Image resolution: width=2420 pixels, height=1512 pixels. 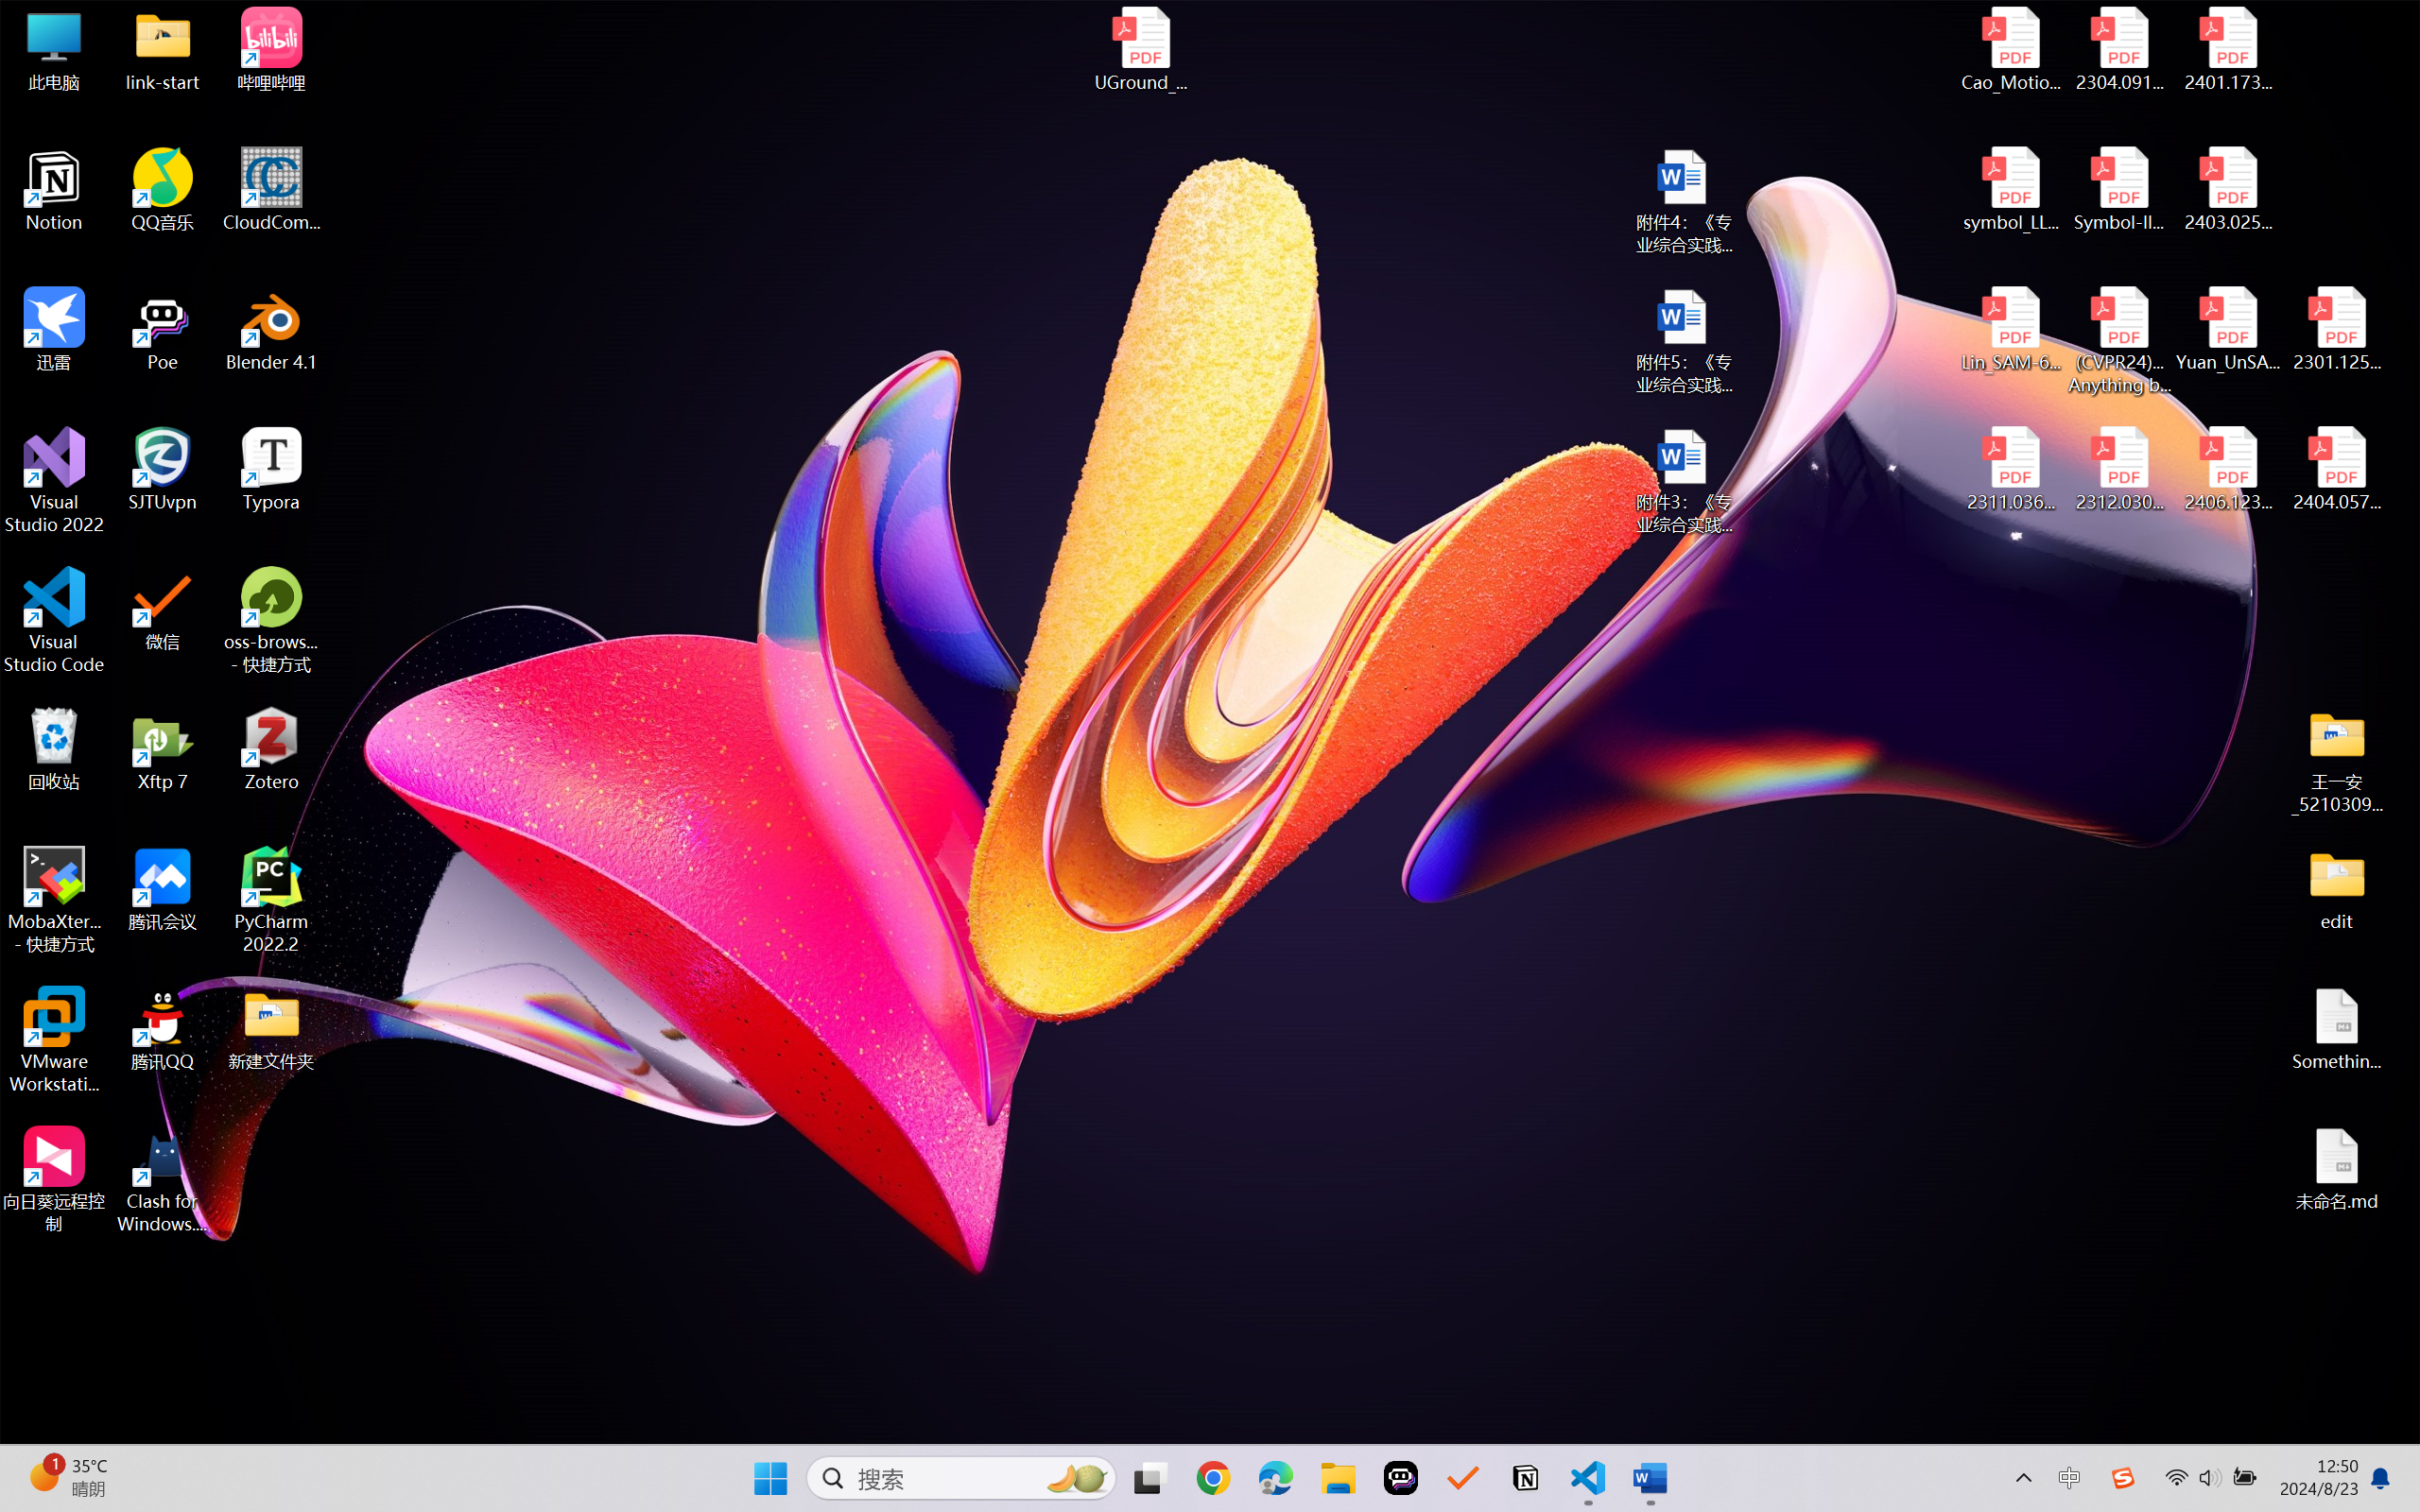 What do you see at coordinates (55, 1040) in the screenshot?
I see `VMware Workstation Pro` at bounding box center [55, 1040].